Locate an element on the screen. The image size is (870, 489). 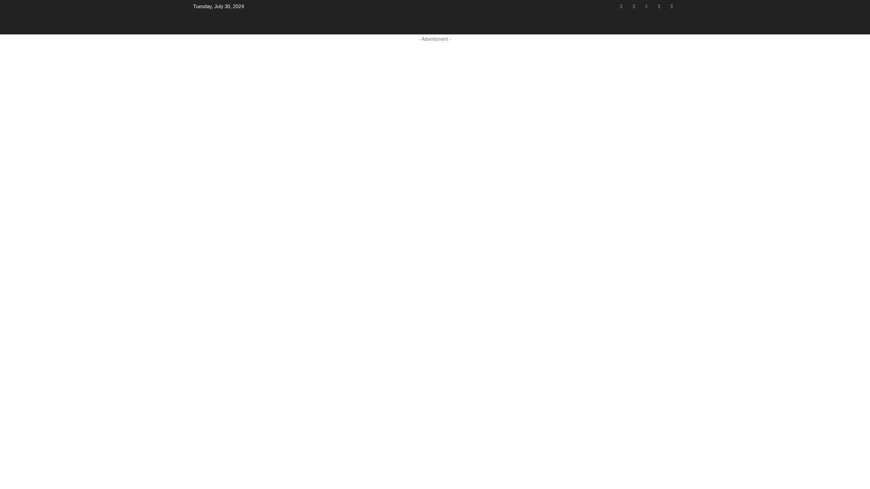
Youtube is located at coordinates (634, 6).